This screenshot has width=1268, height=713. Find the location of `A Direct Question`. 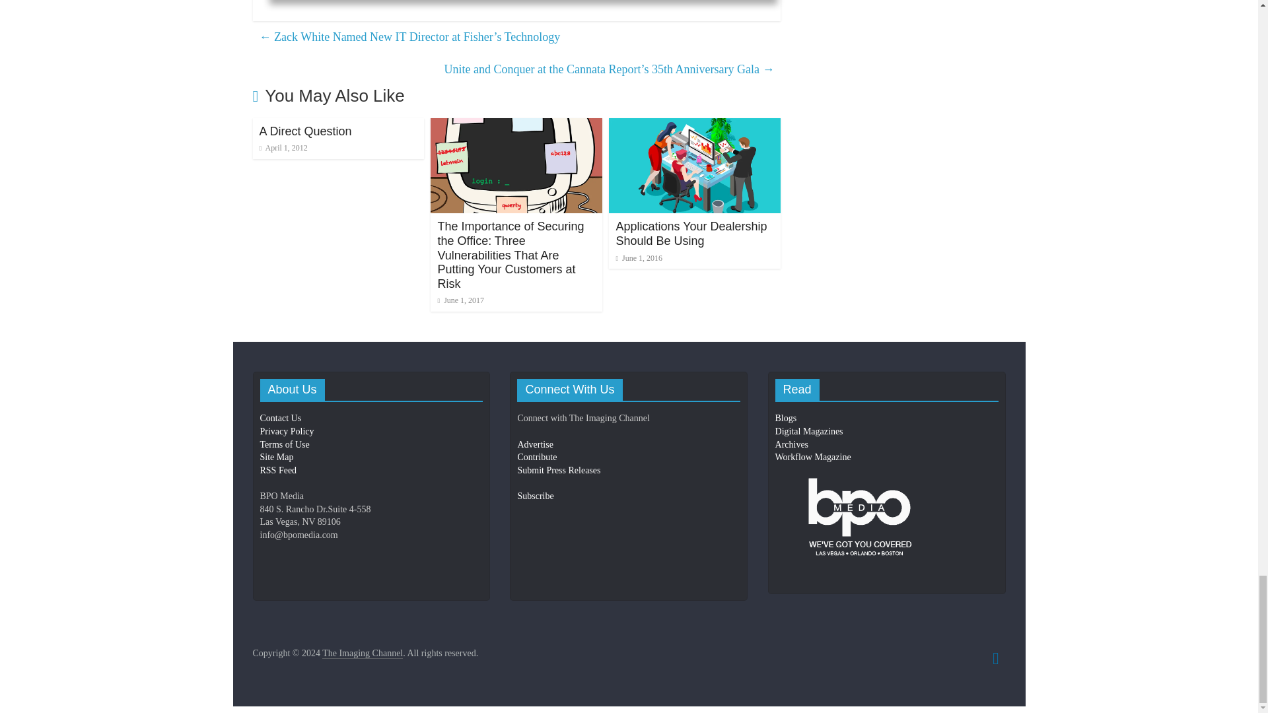

A Direct Question is located at coordinates (304, 131).